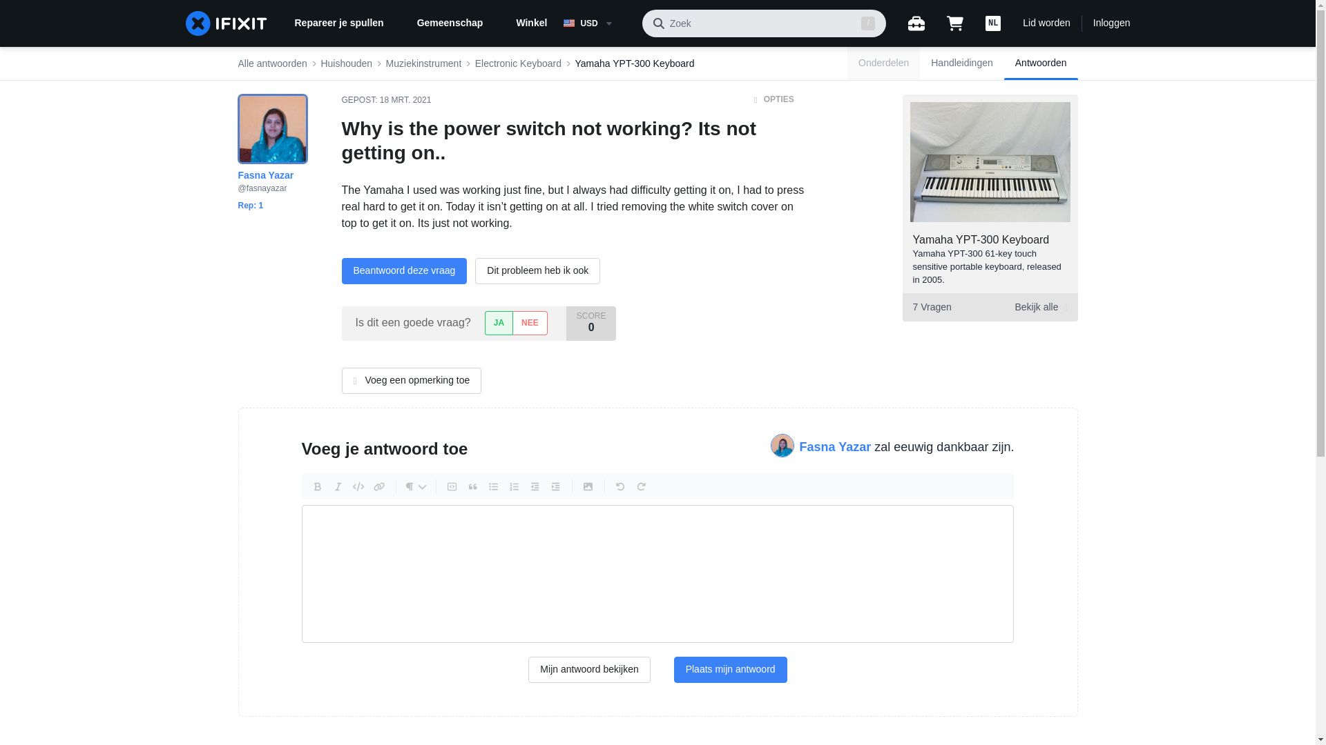 This screenshot has height=745, width=1326. I want to click on JA, so click(499, 323).